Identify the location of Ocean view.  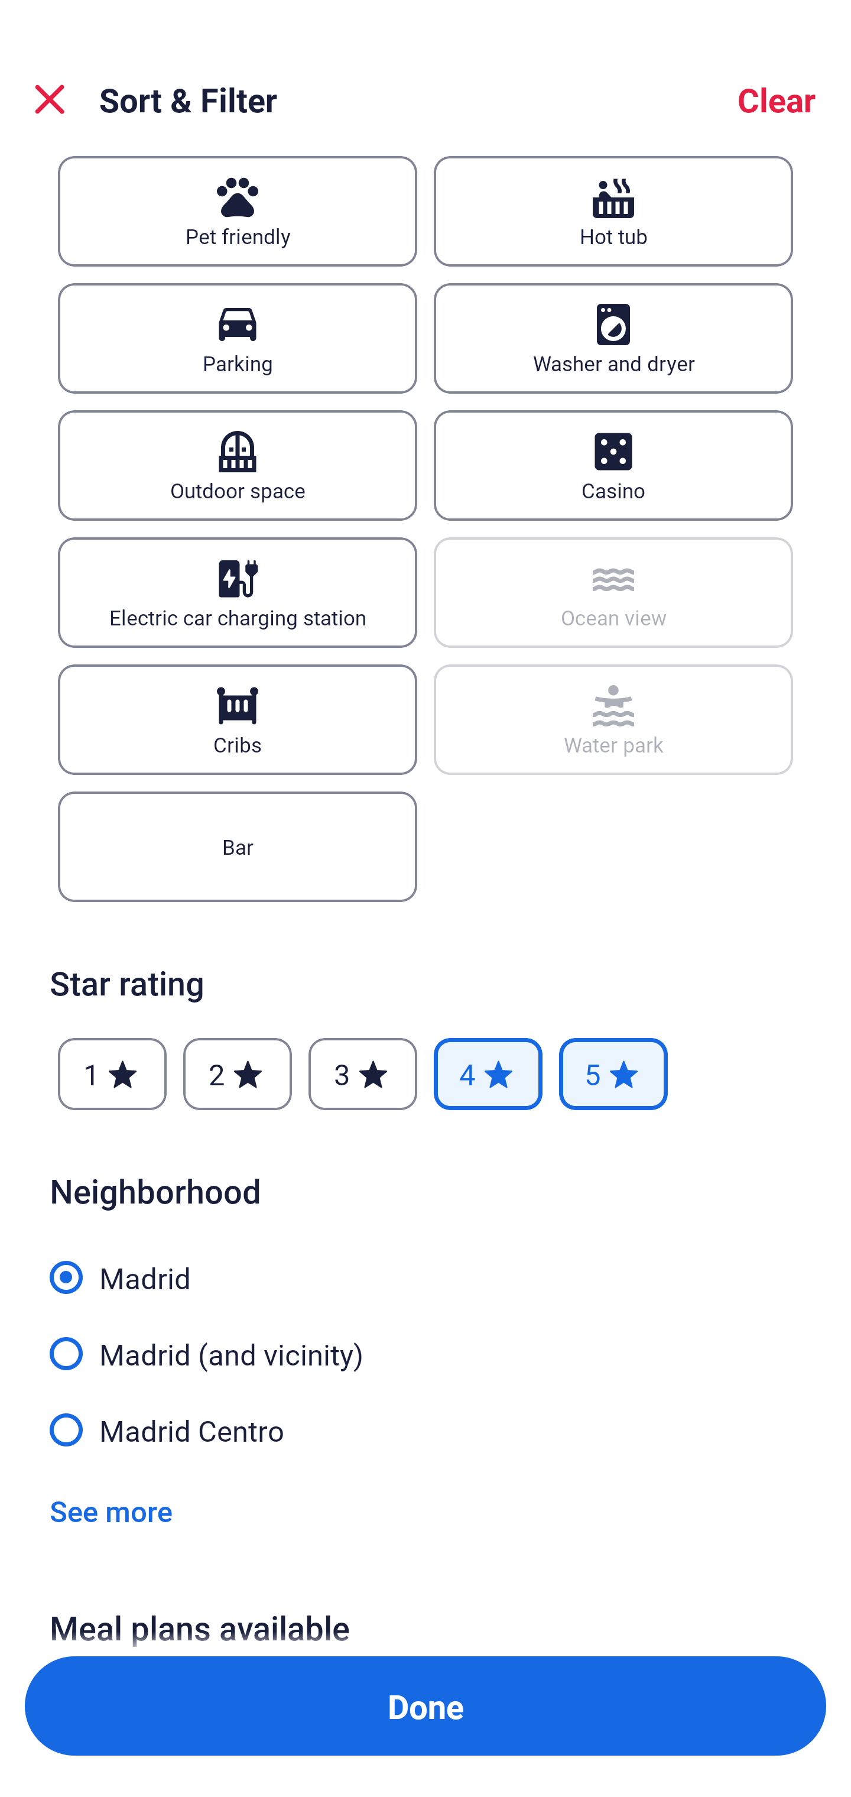
(613, 592).